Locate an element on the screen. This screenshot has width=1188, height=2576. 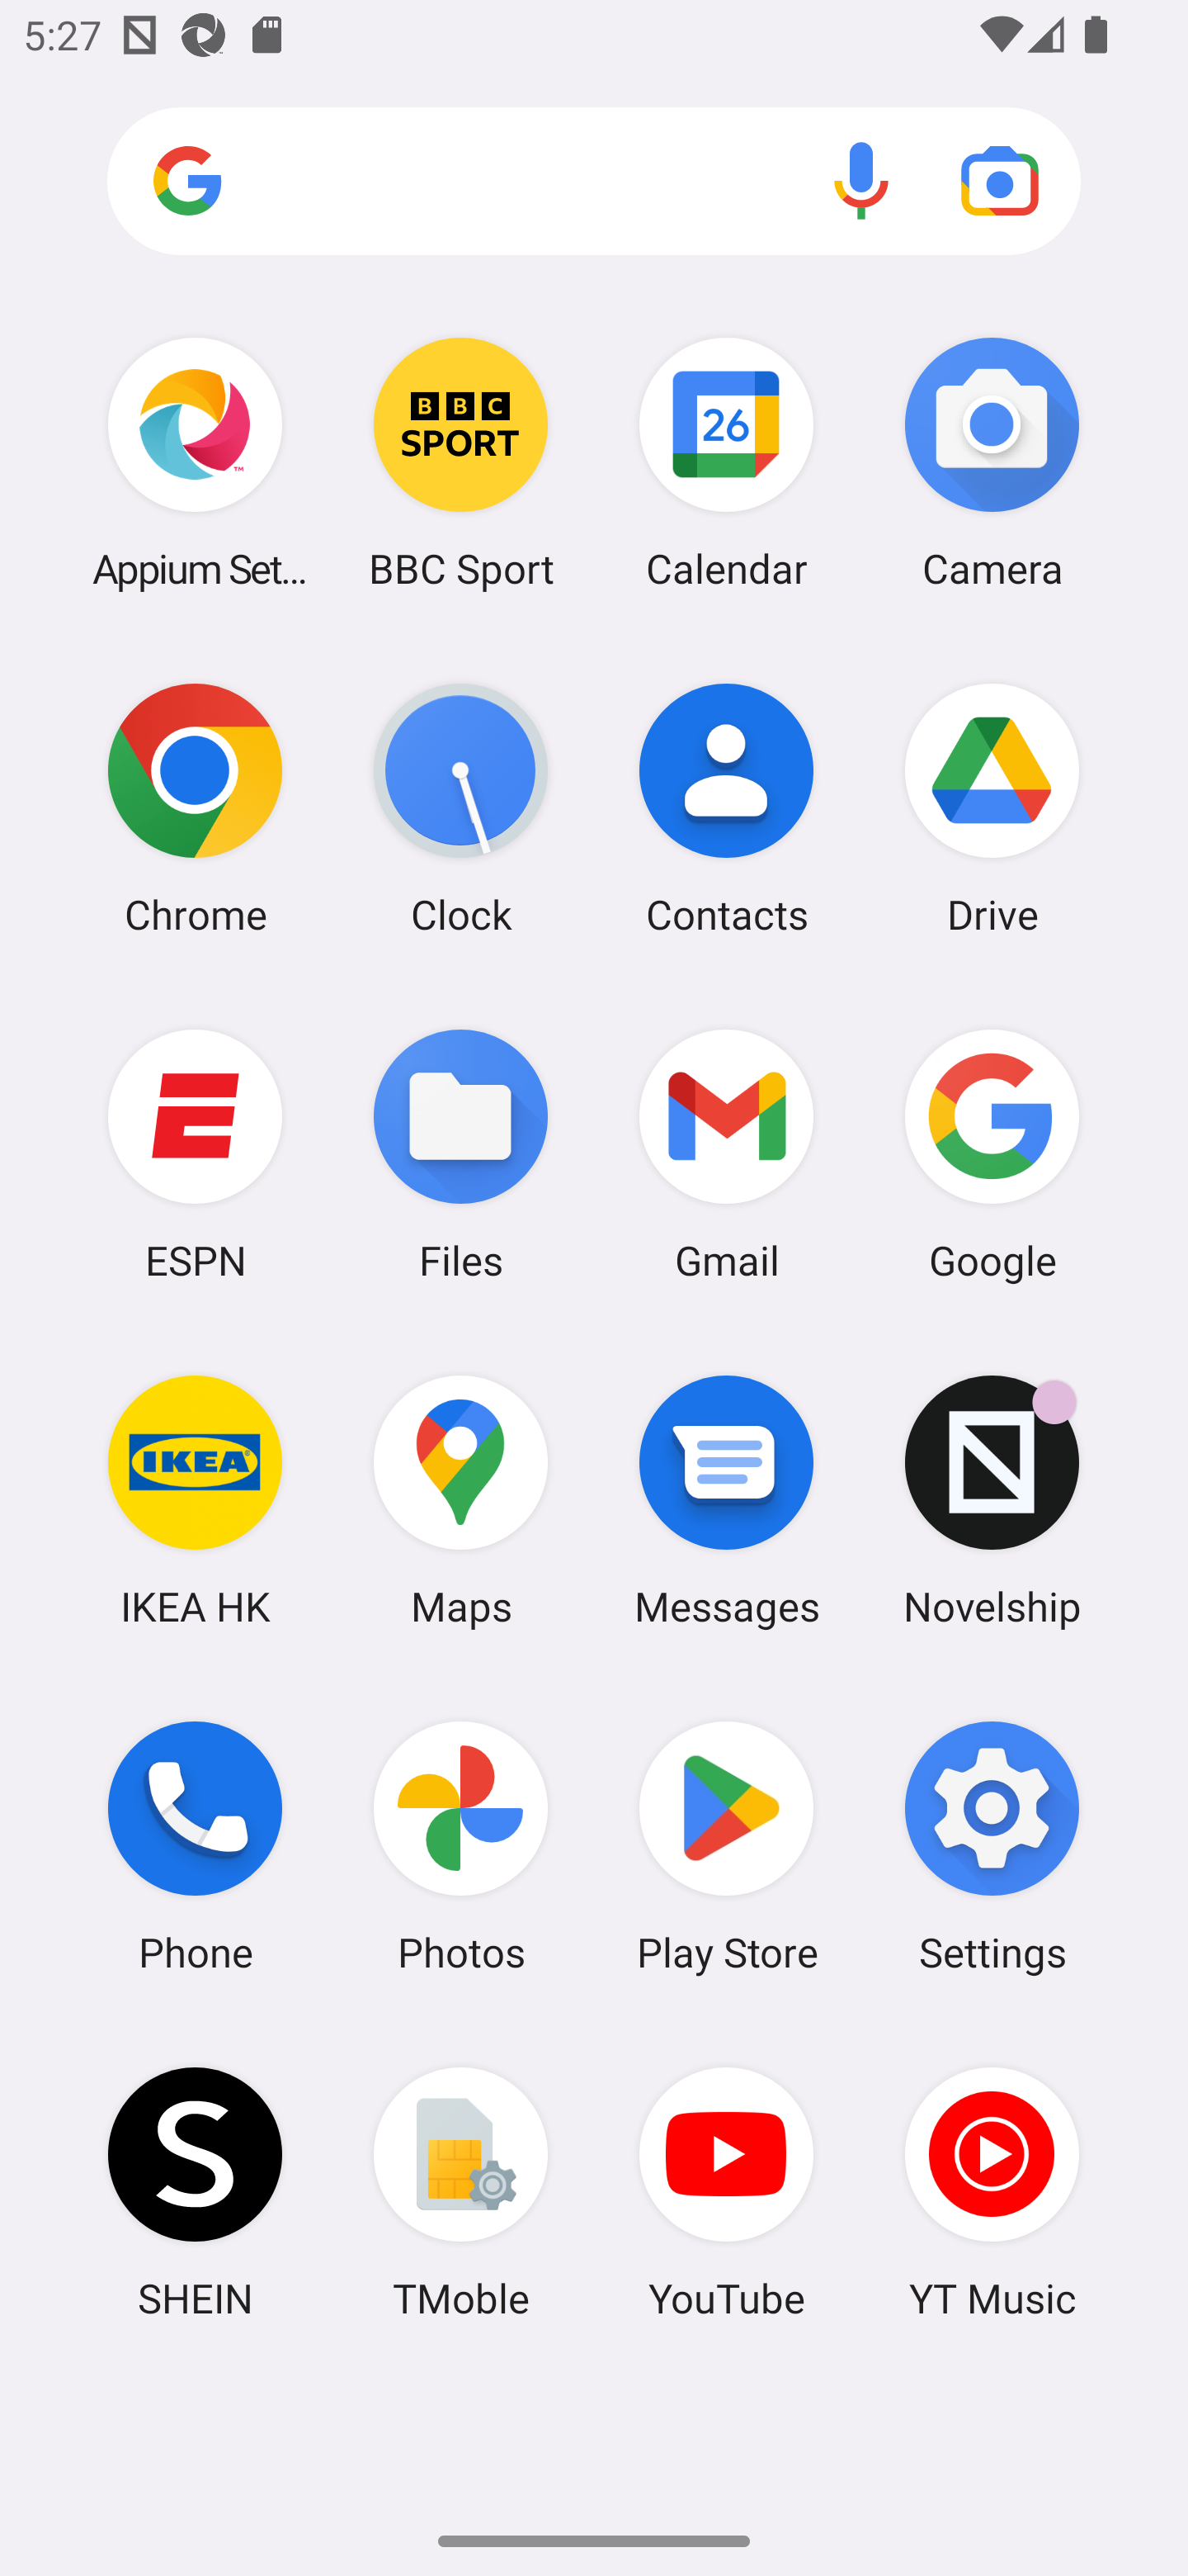
Novelship Novelship has 1 notification is located at coordinates (992, 1500).